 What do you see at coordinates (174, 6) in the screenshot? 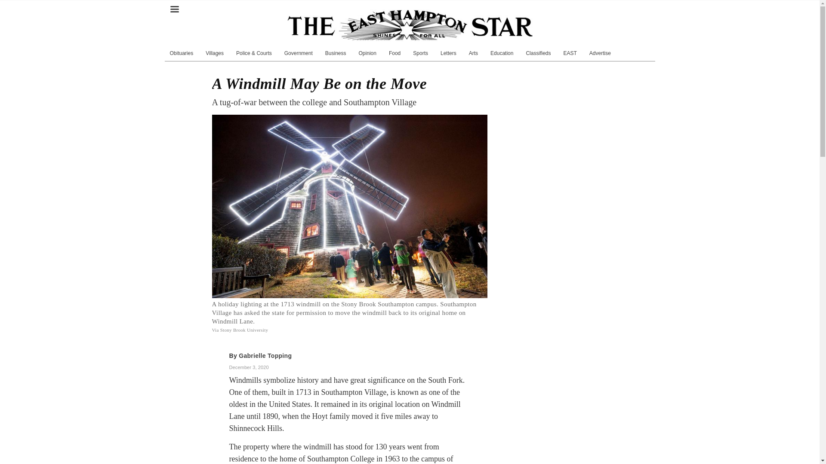
I see `Menu` at bounding box center [174, 6].